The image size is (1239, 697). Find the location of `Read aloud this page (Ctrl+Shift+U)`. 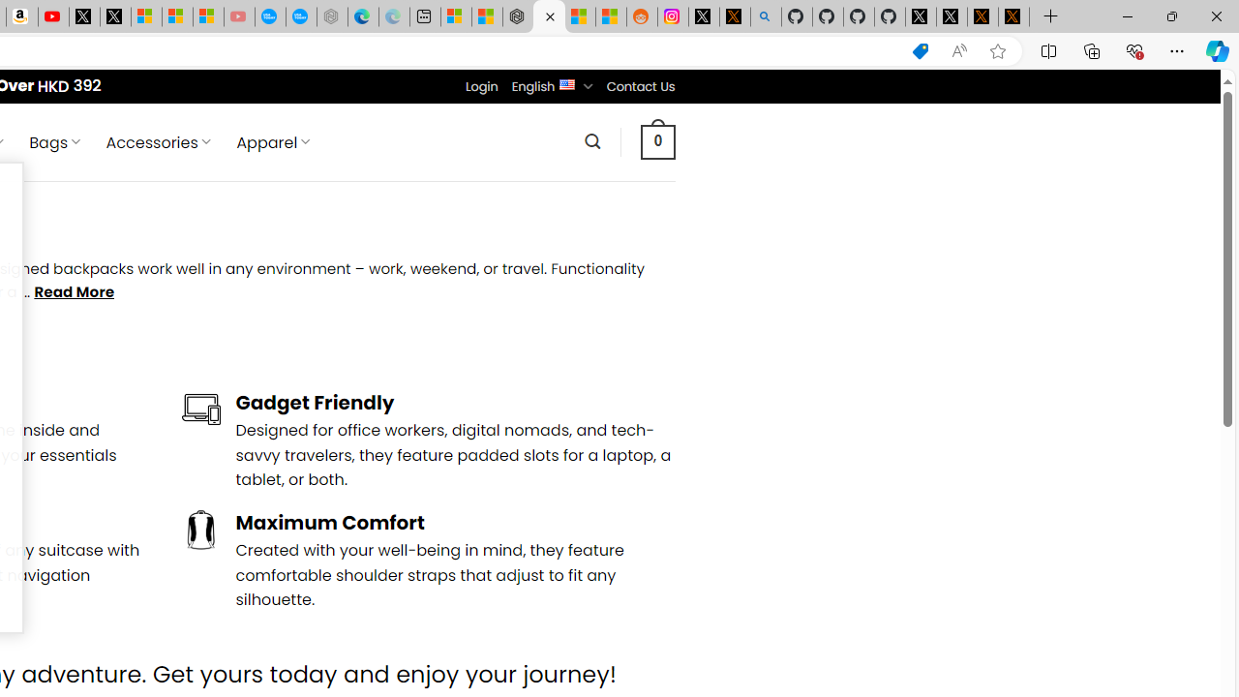

Read aloud this page (Ctrl+Shift+U) is located at coordinates (959, 51).